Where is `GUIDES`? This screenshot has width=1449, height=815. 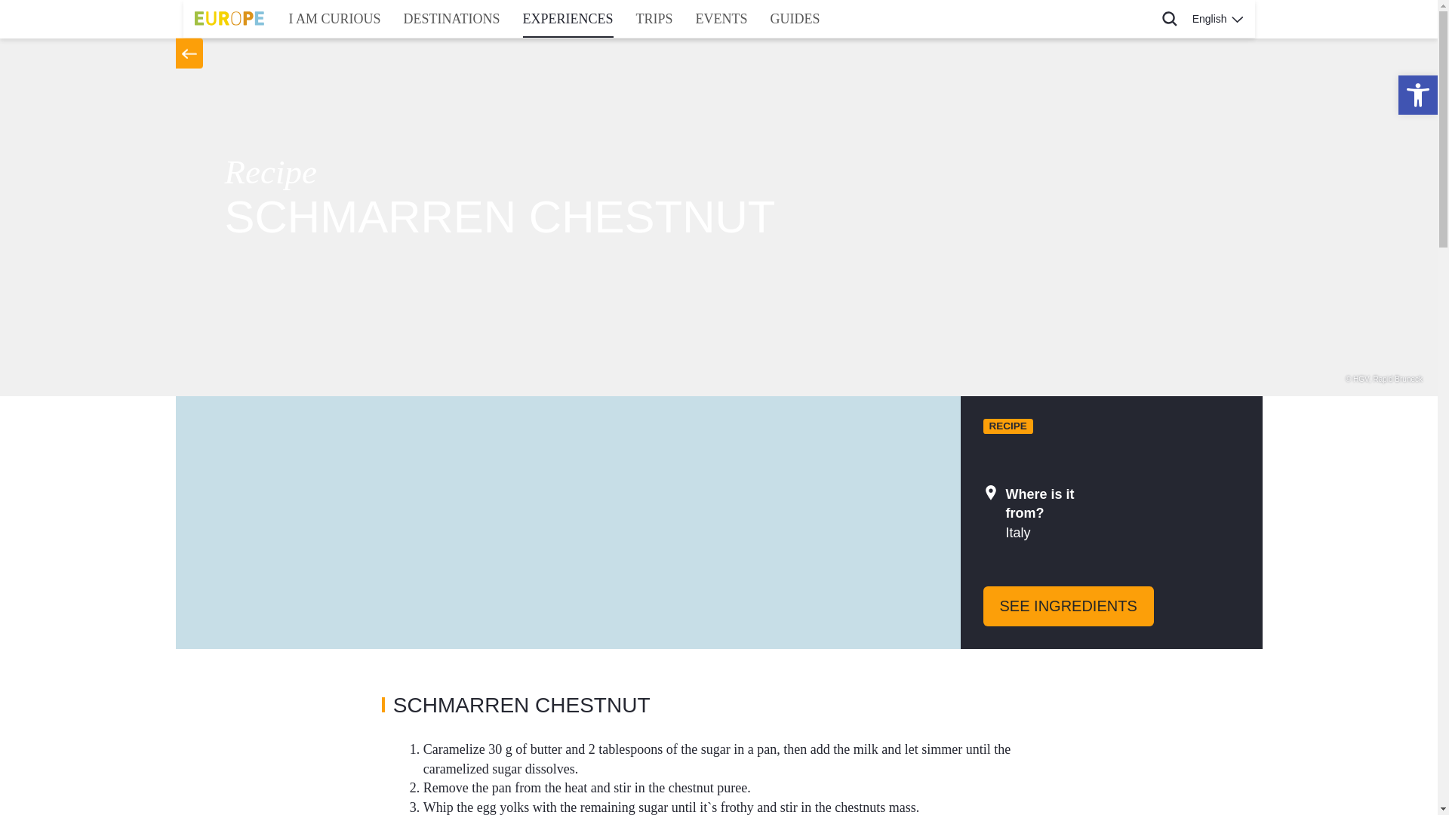 GUIDES is located at coordinates (795, 18).